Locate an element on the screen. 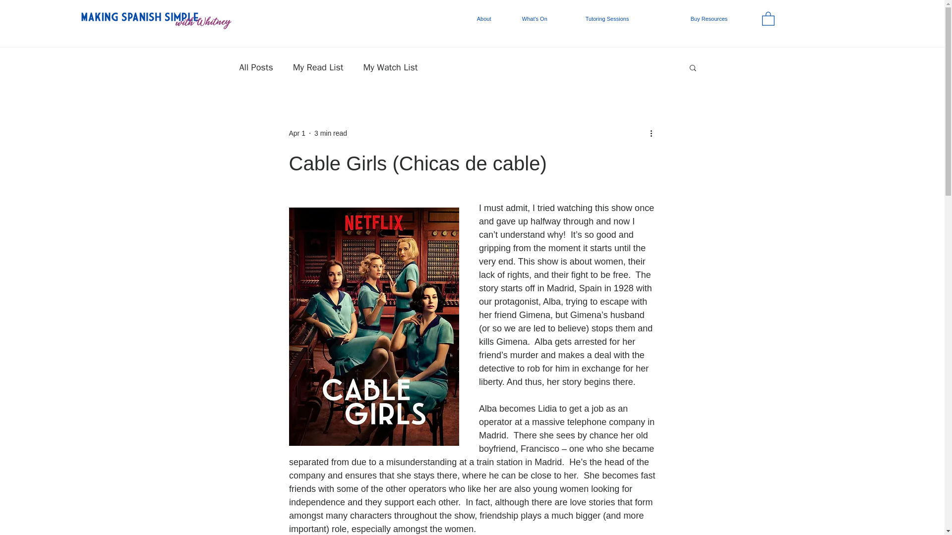 The height and width of the screenshot is (535, 952). 3 min read is located at coordinates (330, 133).